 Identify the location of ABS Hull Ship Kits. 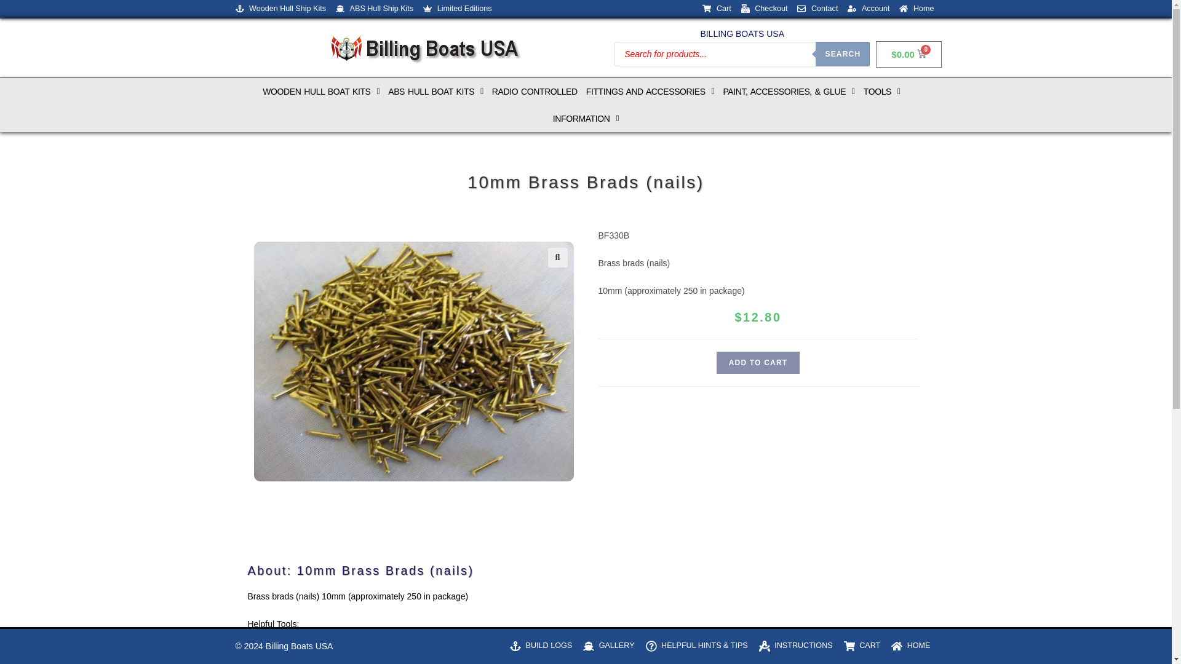
(374, 9).